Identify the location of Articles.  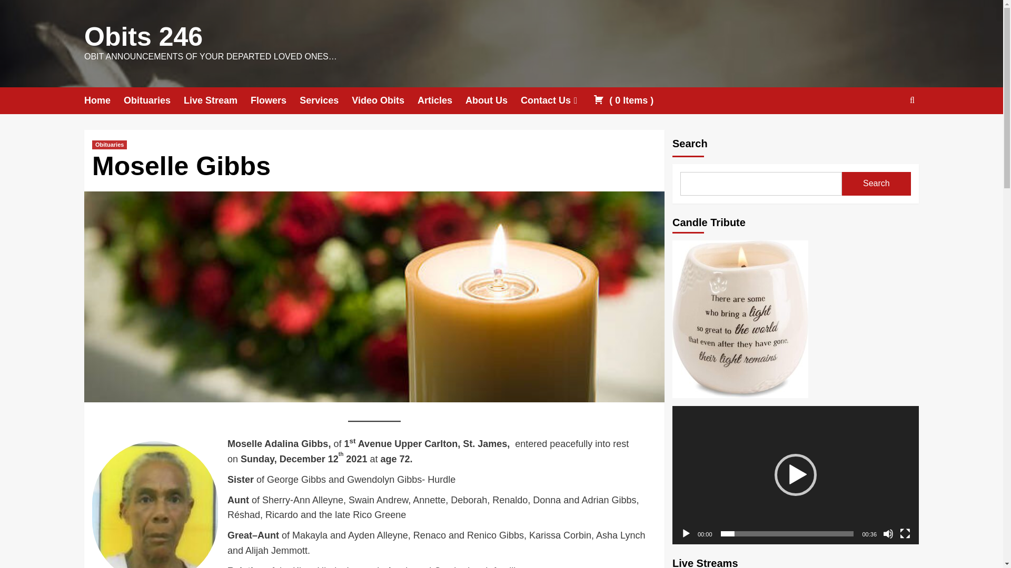
(441, 101).